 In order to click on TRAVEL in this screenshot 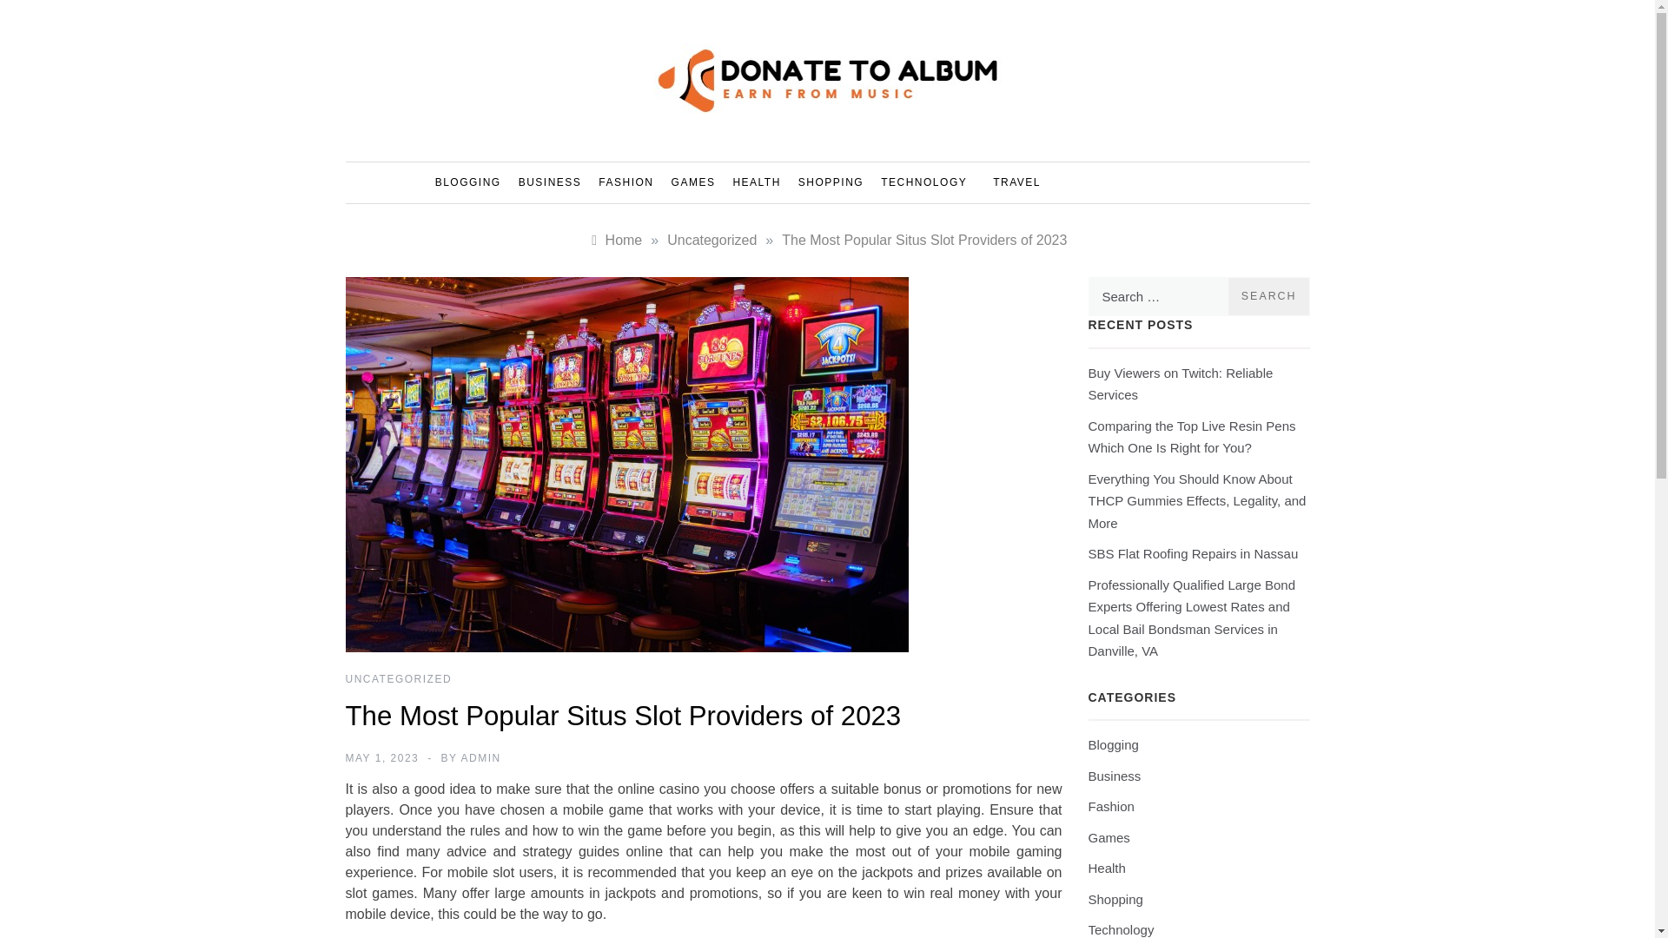, I will do `click(1008, 182)`.